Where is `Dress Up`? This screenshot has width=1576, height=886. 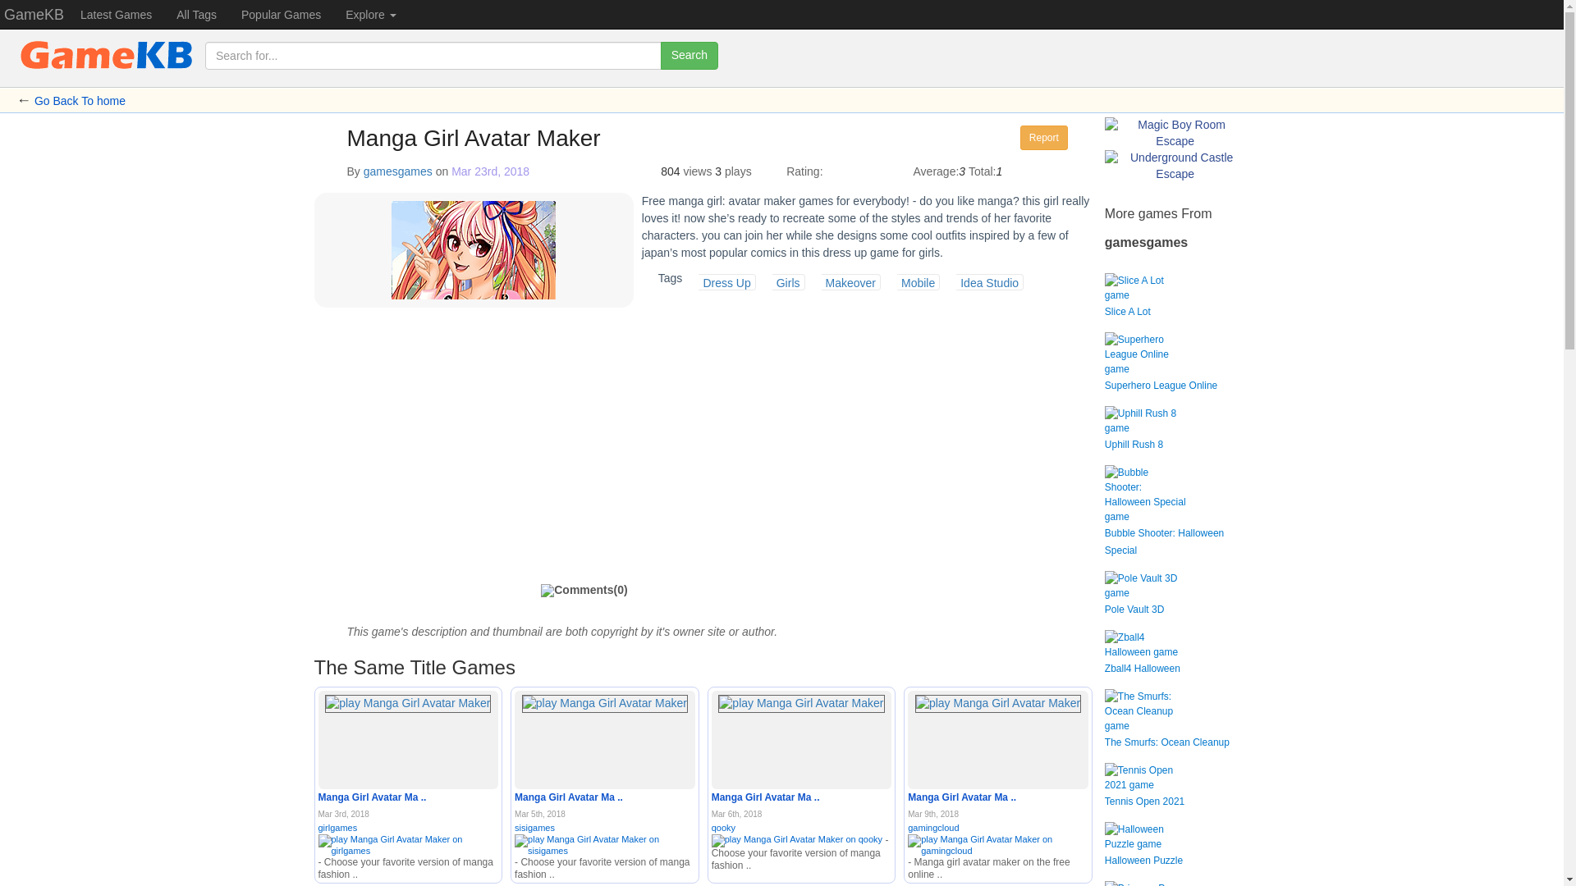 Dress Up is located at coordinates (720, 282).